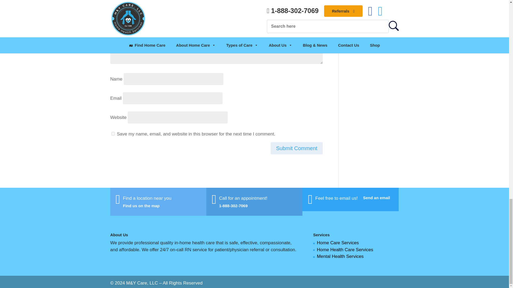 Image resolution: width=513 pixels, height=288 pixels. Describe the element at coordinates (297, 148) in the screenshot. I see `Submit Comment` at that location.